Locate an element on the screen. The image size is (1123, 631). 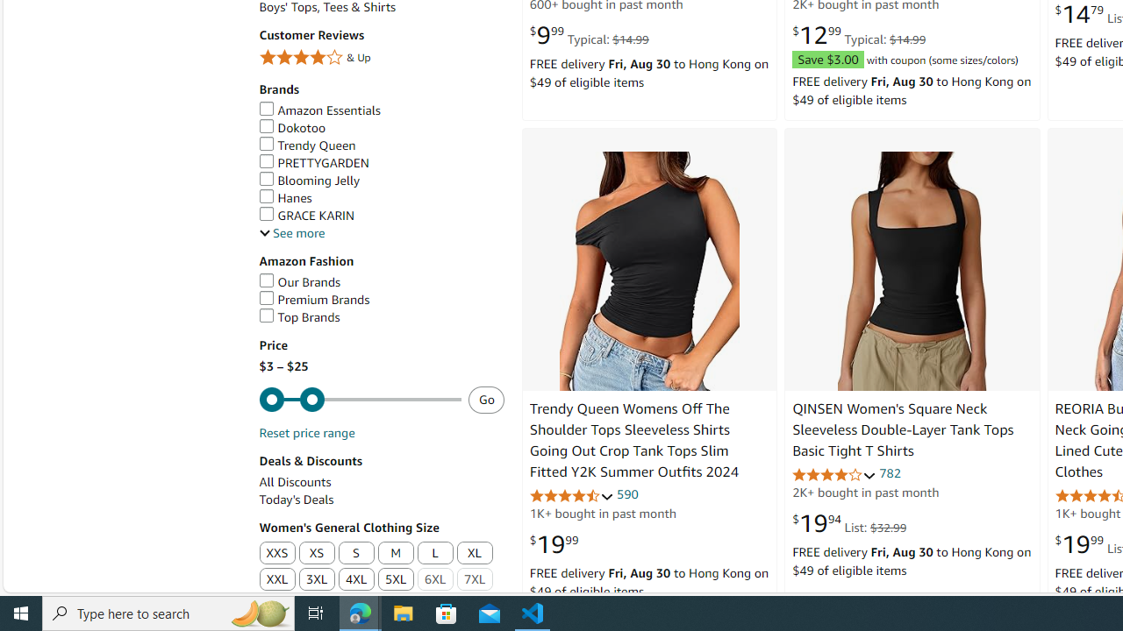
Dokotoo is located at coordinates (292, 128).